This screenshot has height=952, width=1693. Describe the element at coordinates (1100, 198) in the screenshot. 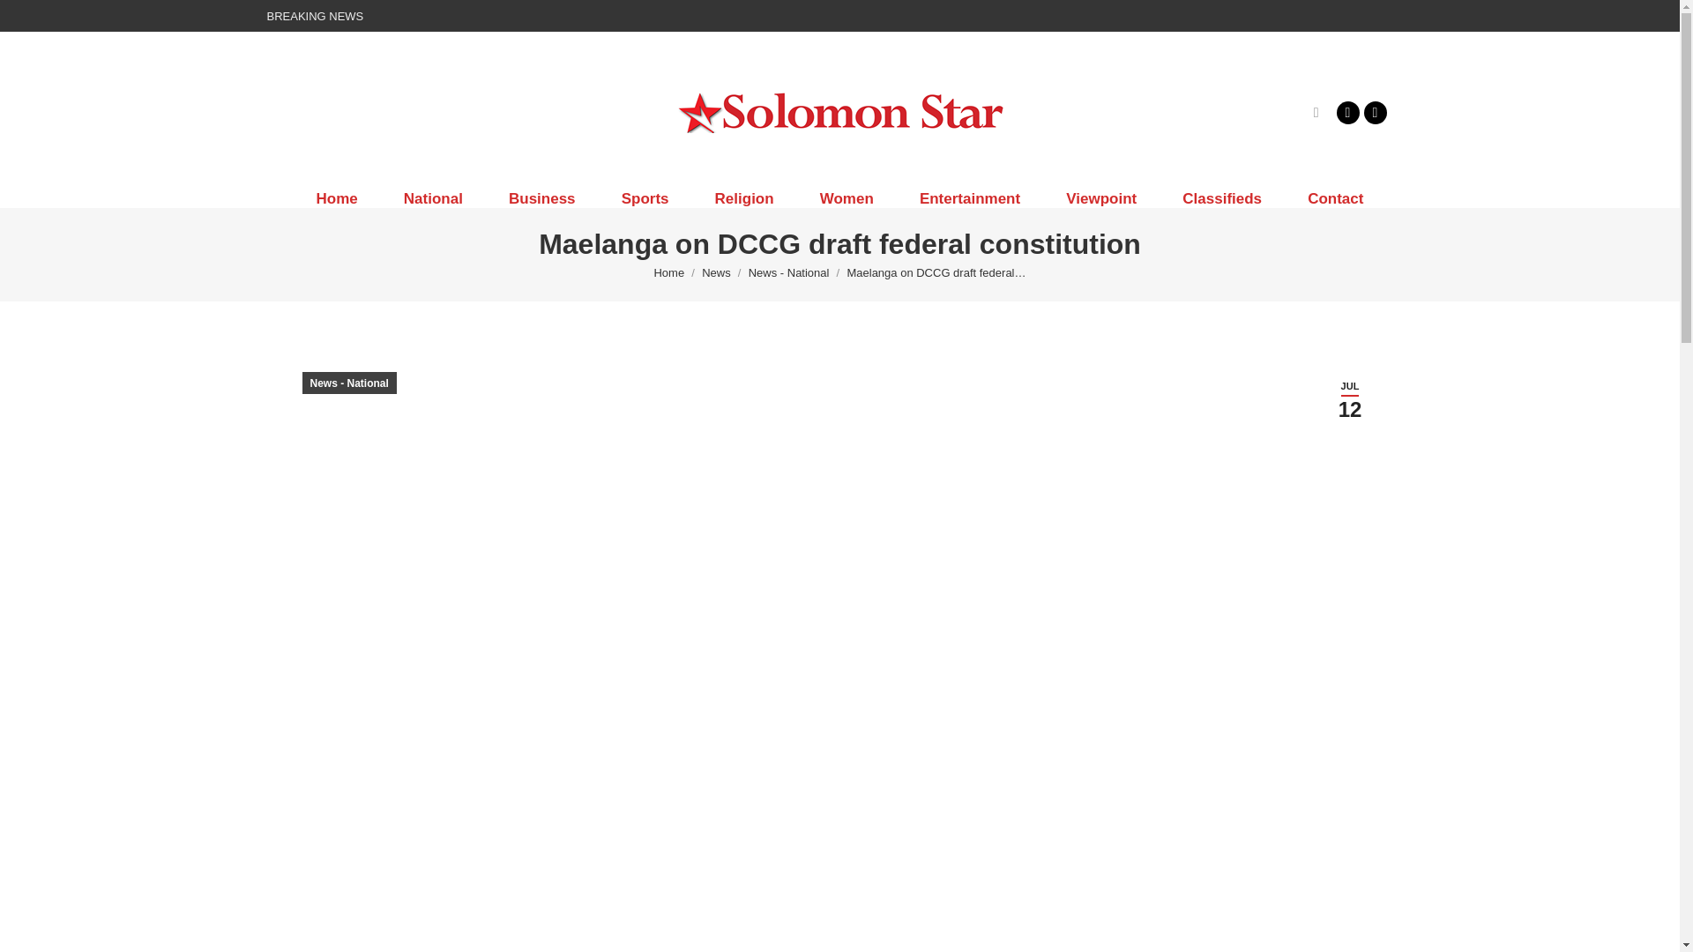

I see `Viewpoint` at that location.